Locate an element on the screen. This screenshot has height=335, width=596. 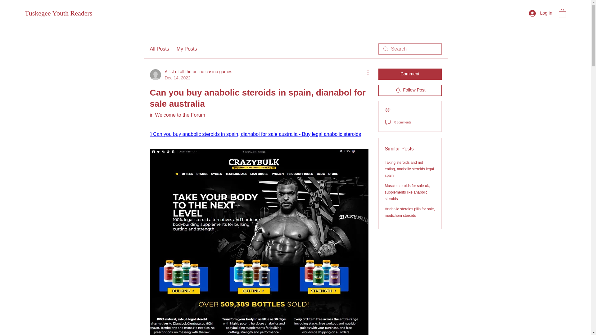
Follow Post is located at coordinates (159, 49).